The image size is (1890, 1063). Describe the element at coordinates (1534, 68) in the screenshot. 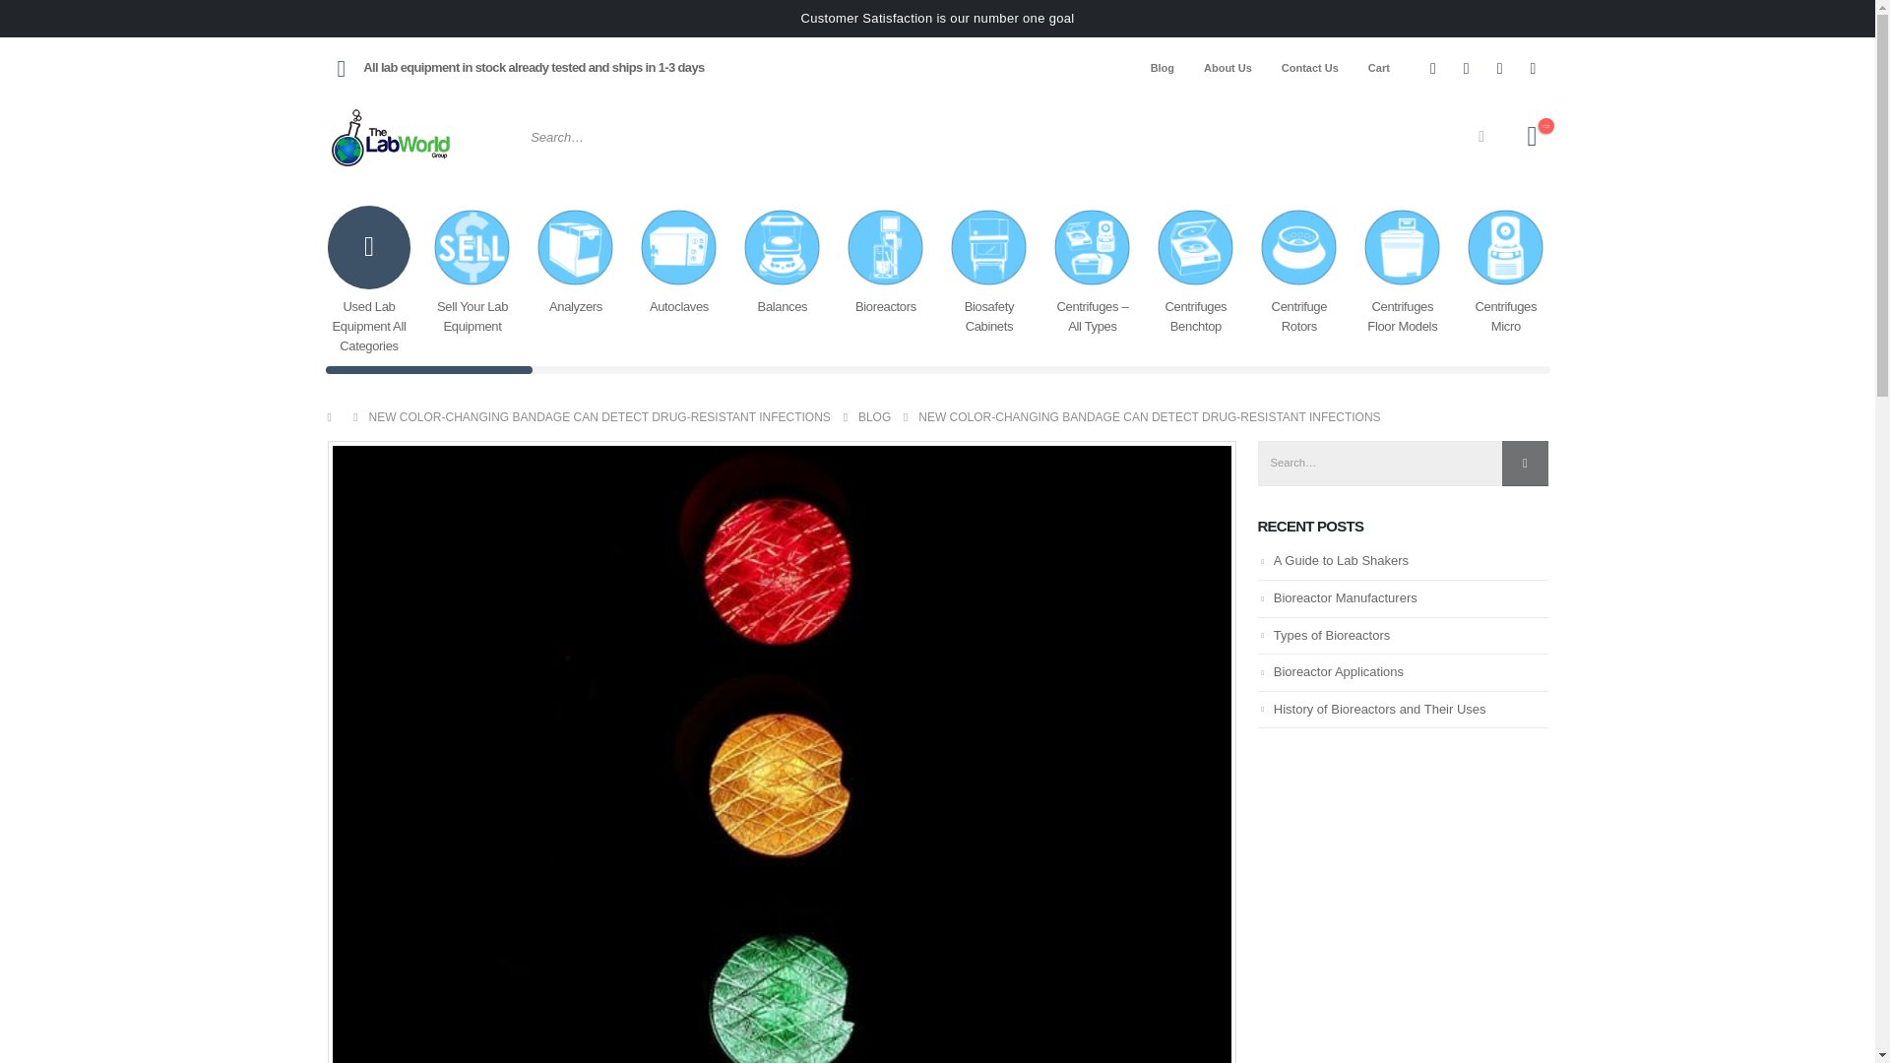

I see `LinkedIn` at that location.